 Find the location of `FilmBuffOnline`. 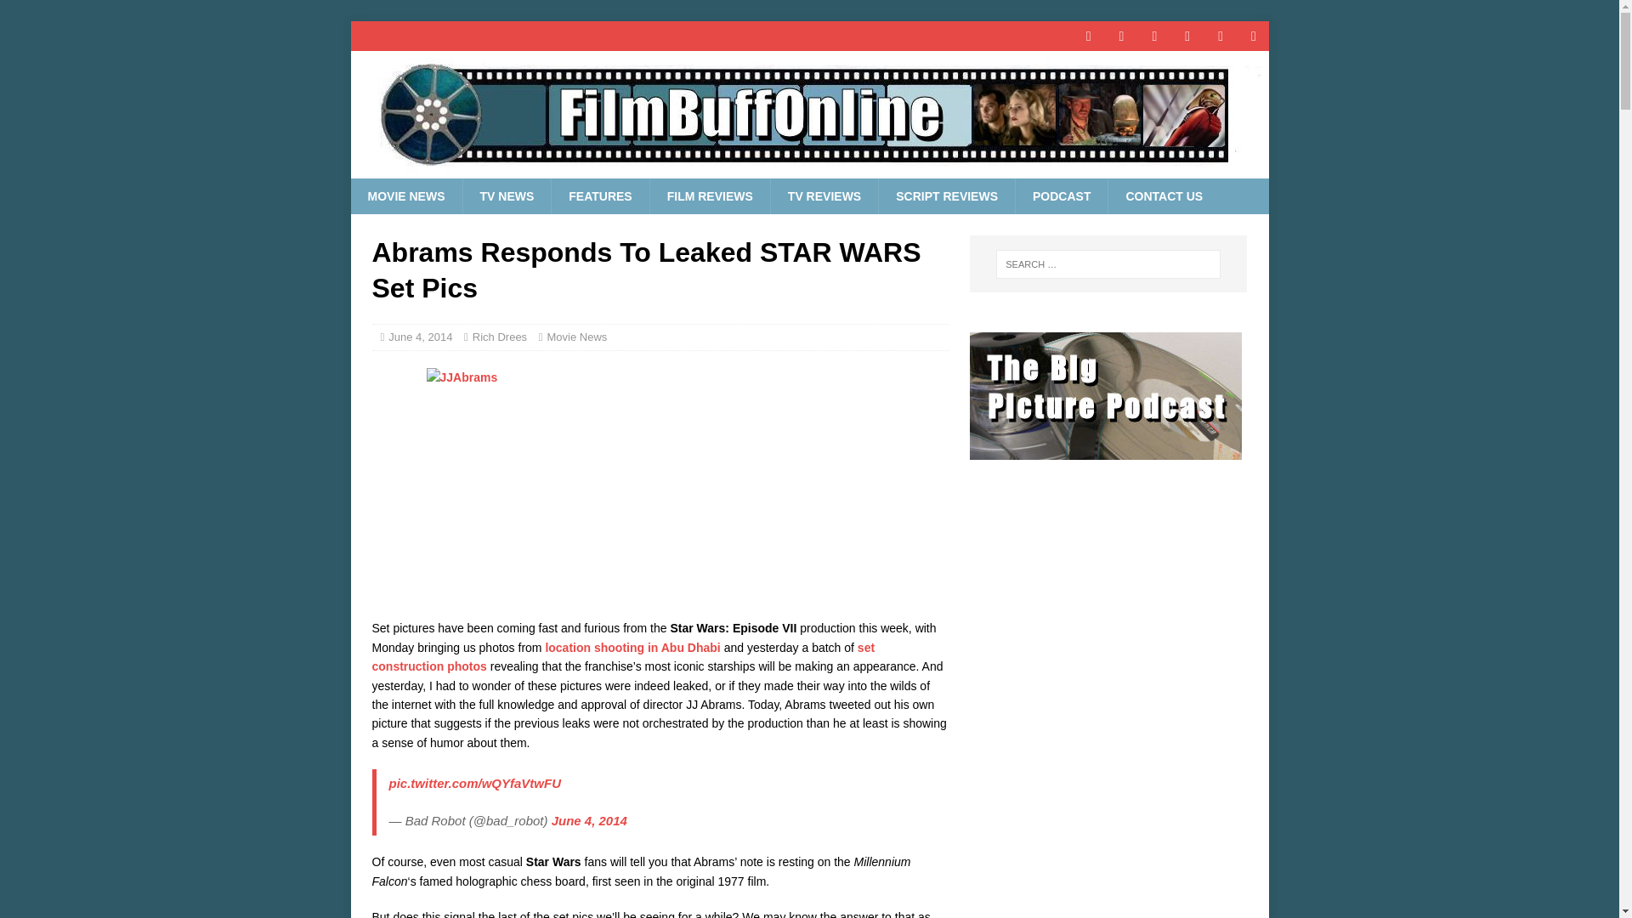

FilmBuffOnline is located at coordinates (809, 169).